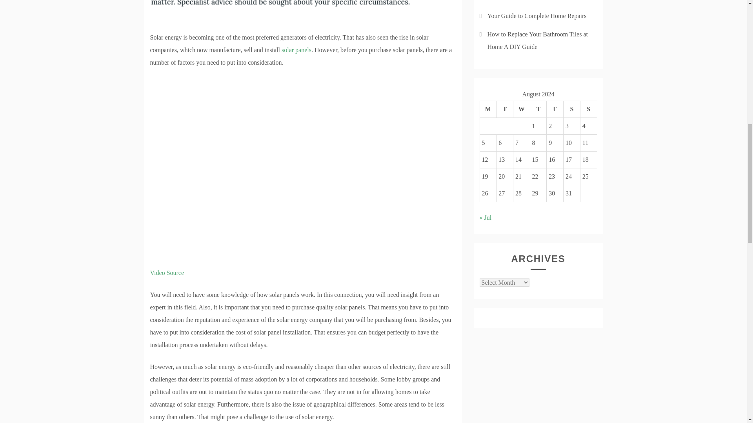 This screenshot has height=423, width=753. What do you see at coordinates (505, 110) in the screenshot?
I see `Tuesday` at bounding box center [505, 110].